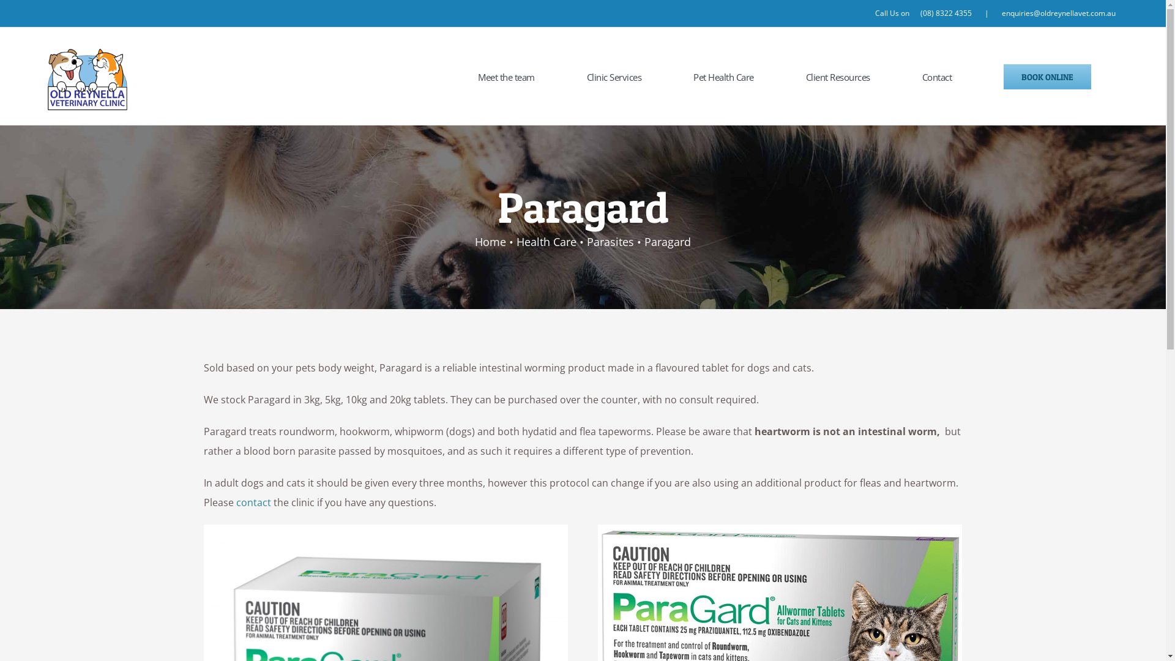 The width and height of the screenshot is (1175, 661). What do you see at coordinates (838, 77) in the screenshot?
I see `Client Resources` at bounding box center [838, 77].